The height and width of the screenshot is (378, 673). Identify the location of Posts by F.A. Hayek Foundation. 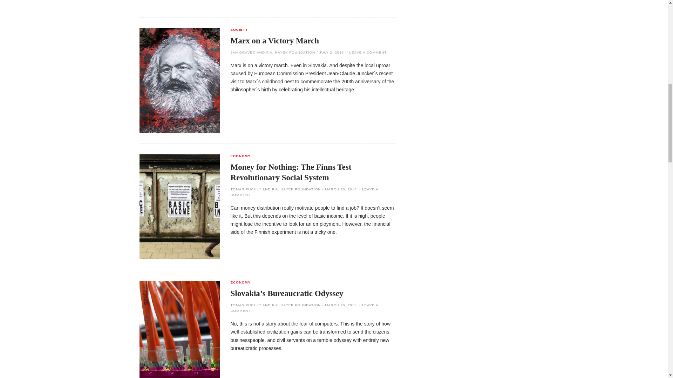
(291, 52).